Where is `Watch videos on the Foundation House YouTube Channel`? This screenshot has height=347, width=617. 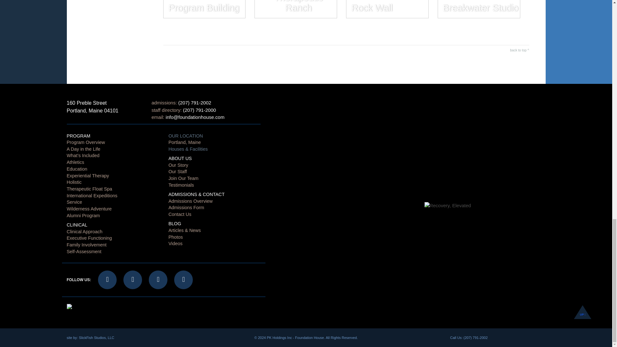
Watch videos on the Foundation House YouTube Channel is located at coordinates (183, 280).